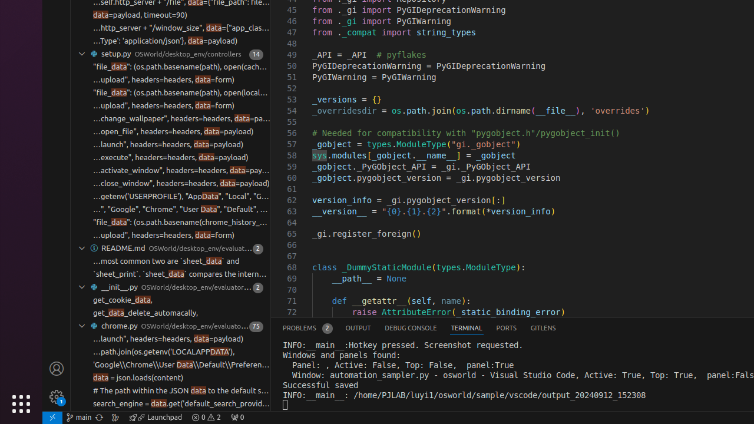 This screenshot has height=424, width=754. I want to click on 14 matches in file setup.py of folder OSWorld/desktop_env/controllers, Search result, so click(171, 54).